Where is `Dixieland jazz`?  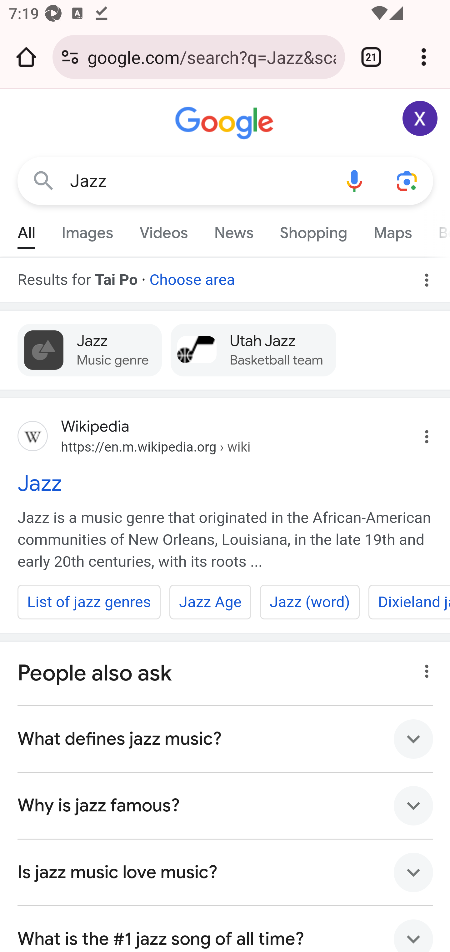 Dixieland jazz is located at coordinates (409, 602).